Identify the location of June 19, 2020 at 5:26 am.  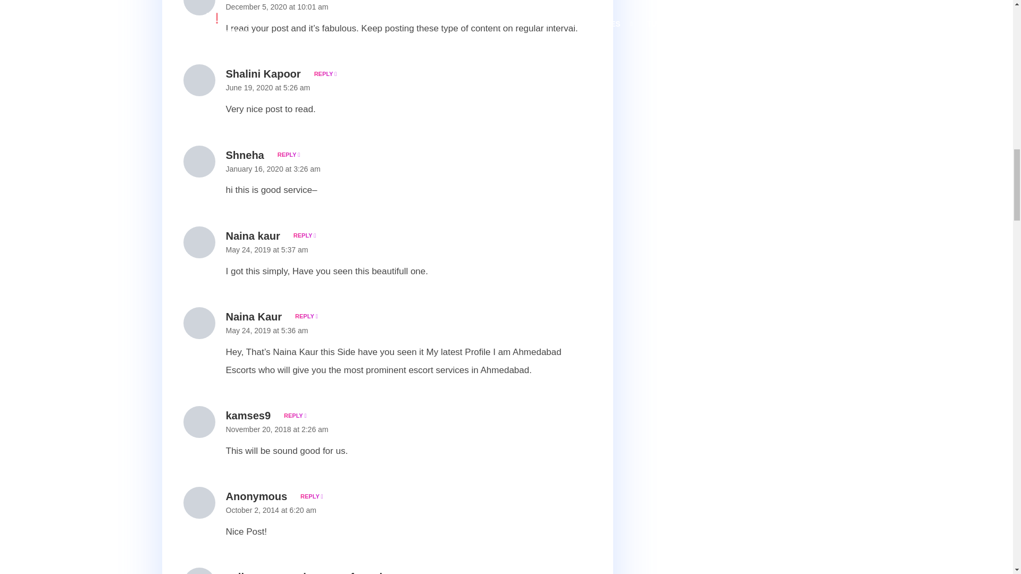
(268, 87).